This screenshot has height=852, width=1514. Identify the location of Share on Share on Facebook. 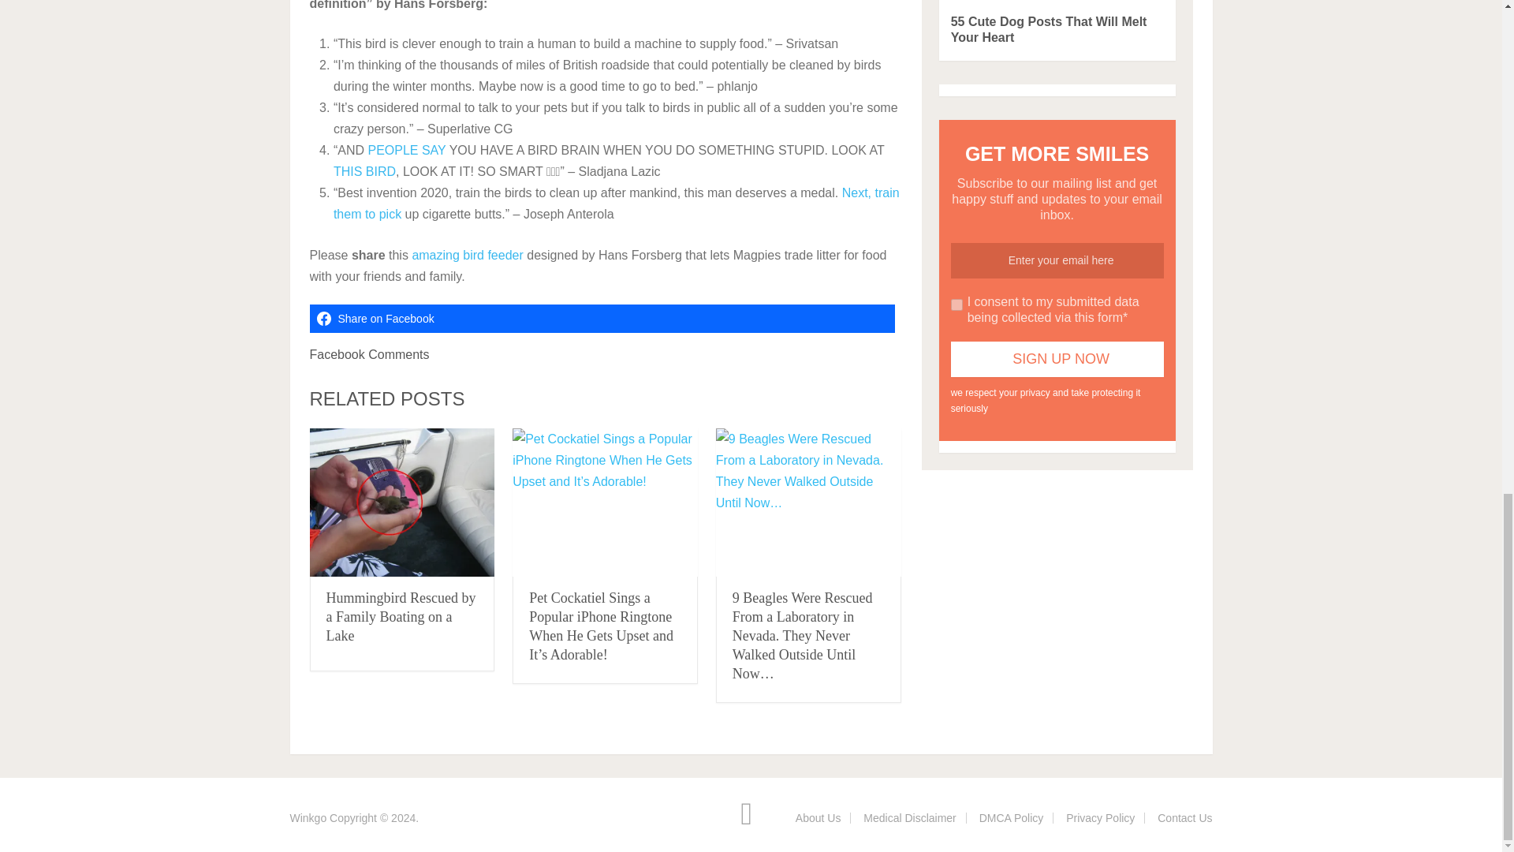
(601, 319).